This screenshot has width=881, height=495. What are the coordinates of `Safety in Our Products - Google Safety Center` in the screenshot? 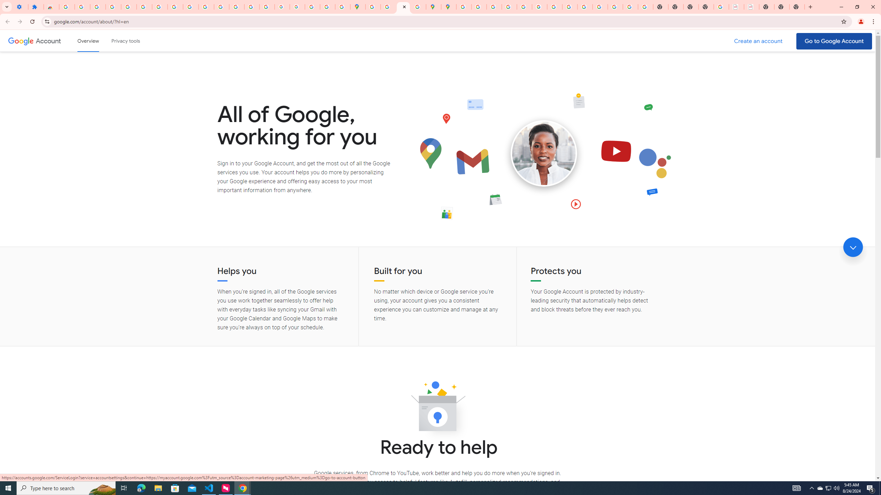 It's located at (418, 7).